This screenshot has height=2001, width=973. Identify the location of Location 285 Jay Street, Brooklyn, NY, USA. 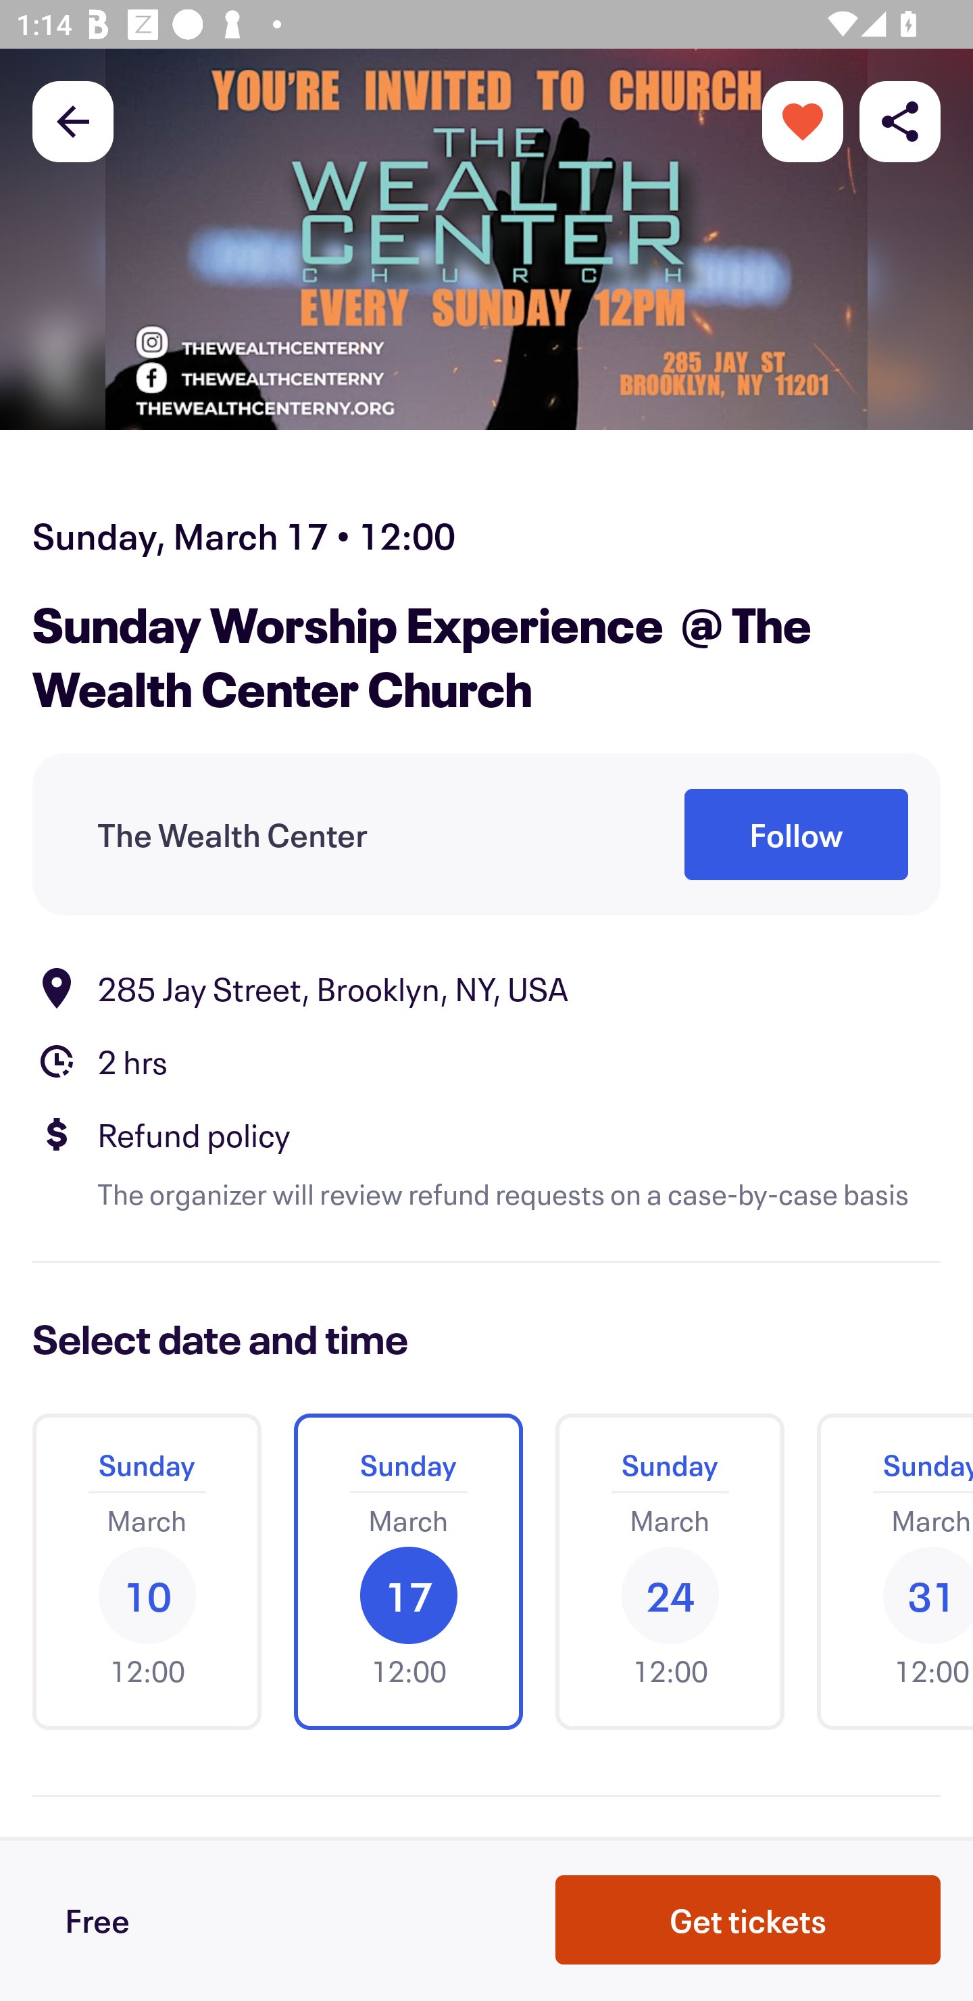
(487, 988).